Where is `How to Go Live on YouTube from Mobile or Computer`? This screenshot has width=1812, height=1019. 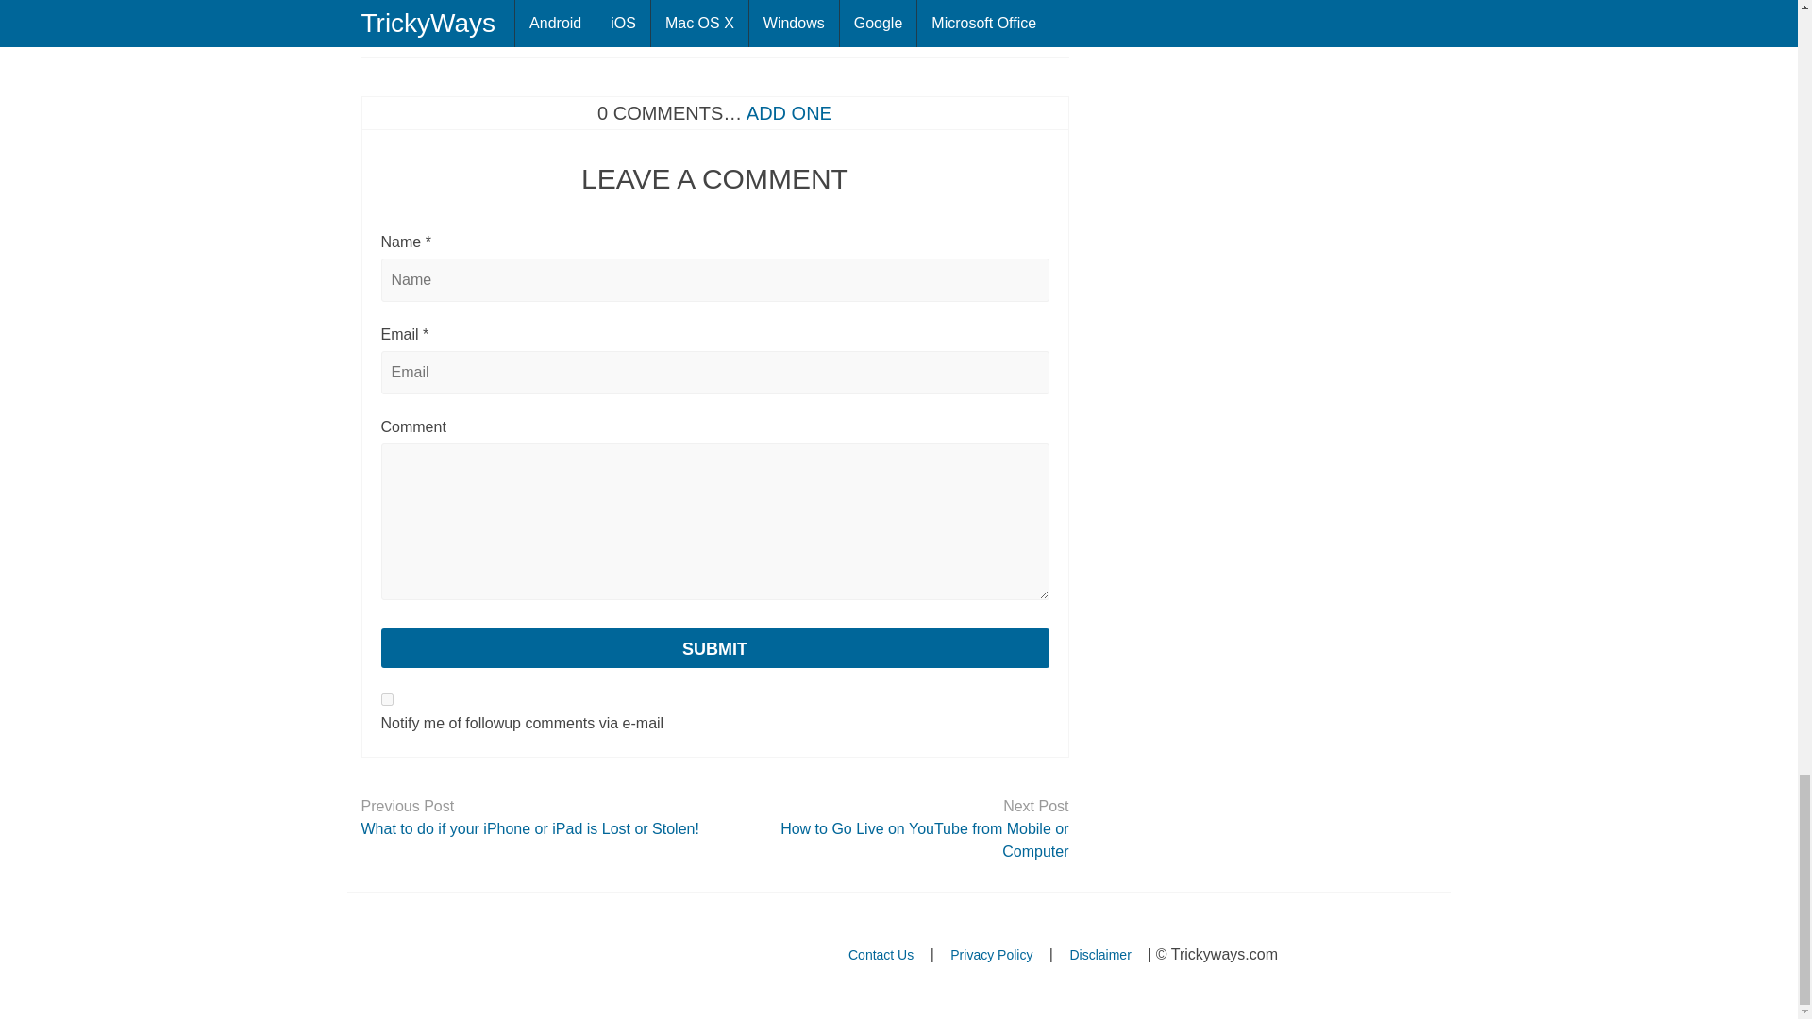 How to Go Live on YouTube from Mobile or Computer is located at coordinates (898, 840).